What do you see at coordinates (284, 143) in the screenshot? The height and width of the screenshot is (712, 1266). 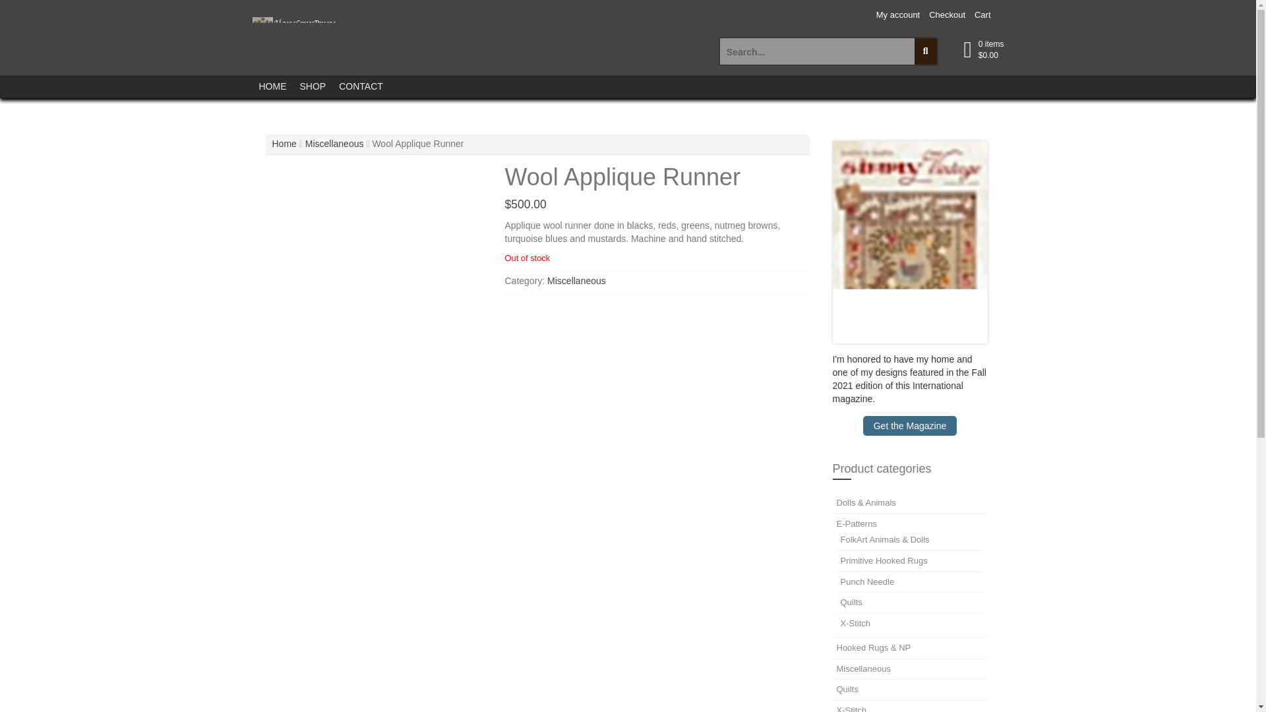 I see `Home` at bounding box center [284, 143].